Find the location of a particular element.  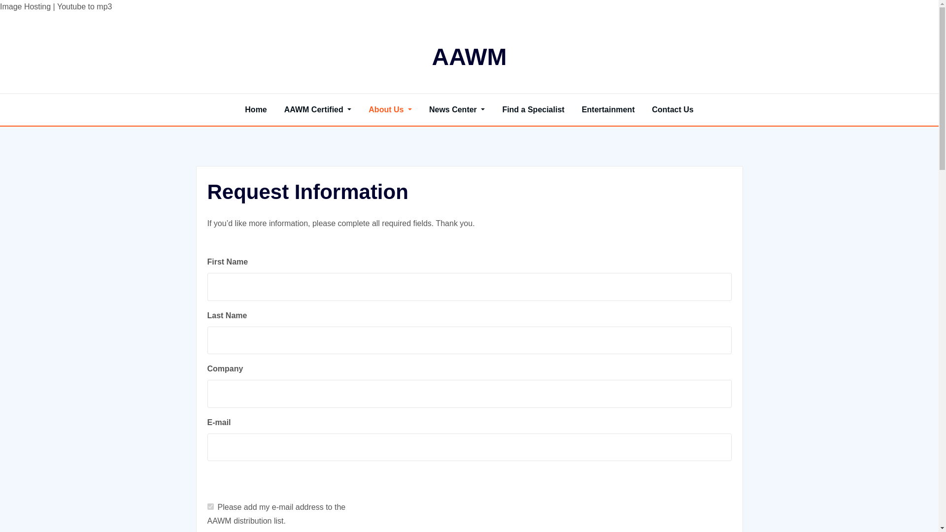

Entertainment is located at coordinates (608, 109).